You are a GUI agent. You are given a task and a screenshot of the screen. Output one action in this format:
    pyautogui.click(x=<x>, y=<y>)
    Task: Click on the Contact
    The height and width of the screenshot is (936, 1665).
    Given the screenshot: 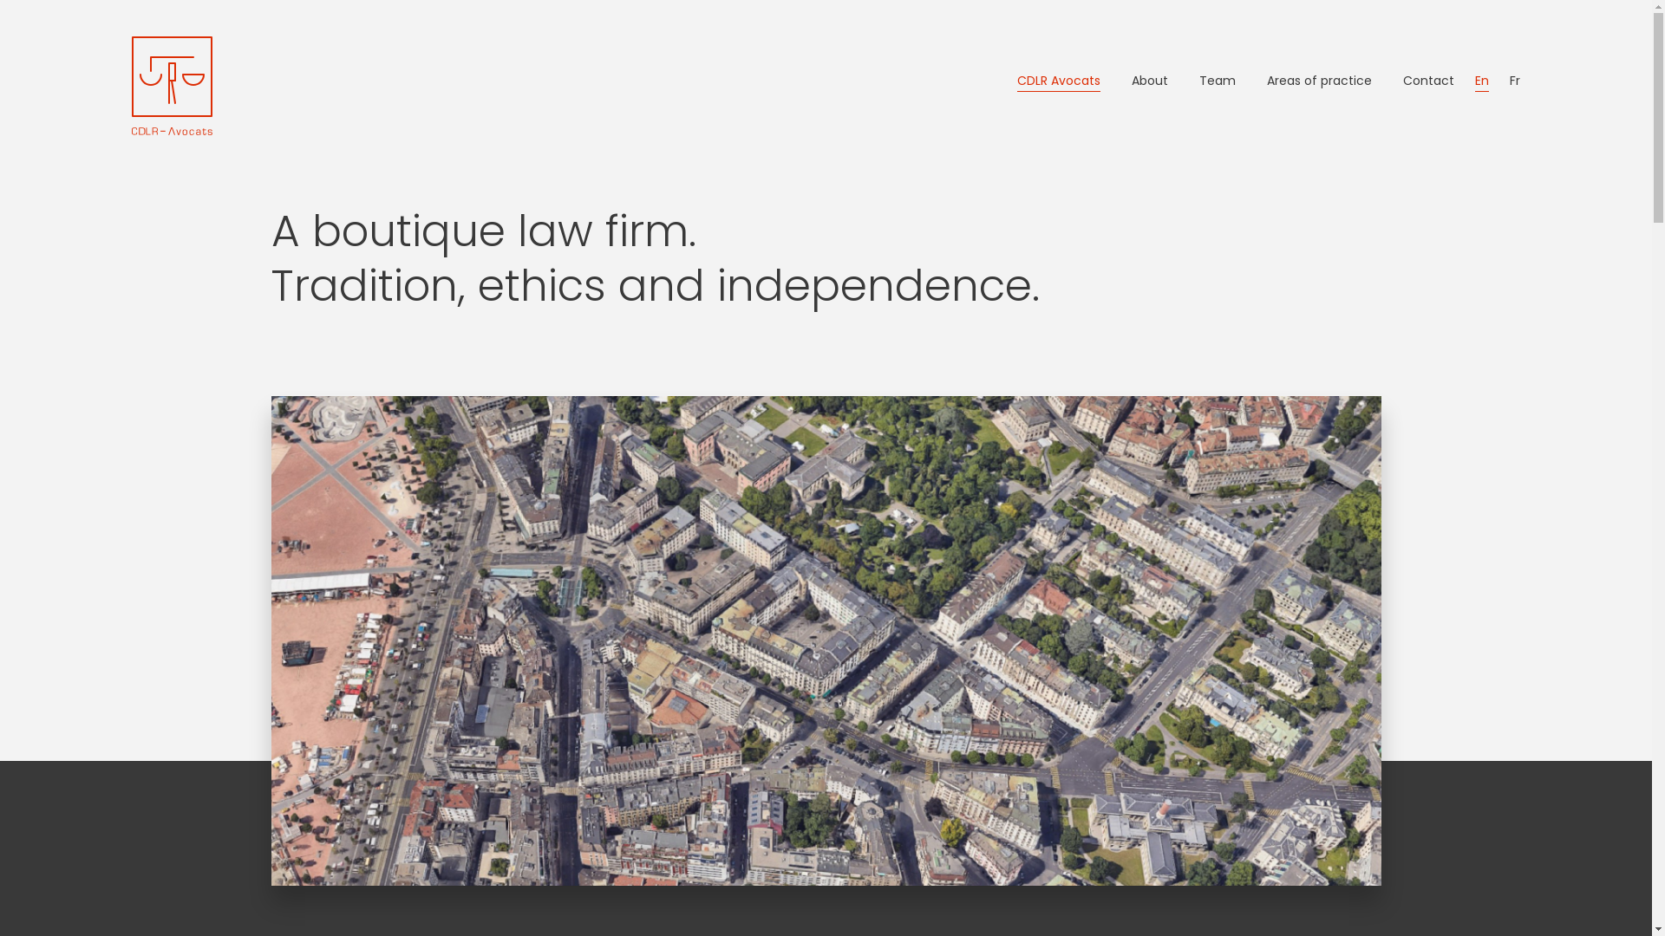 What is the action you would take?
    pyautogui.click(x=1429, y=81)
    